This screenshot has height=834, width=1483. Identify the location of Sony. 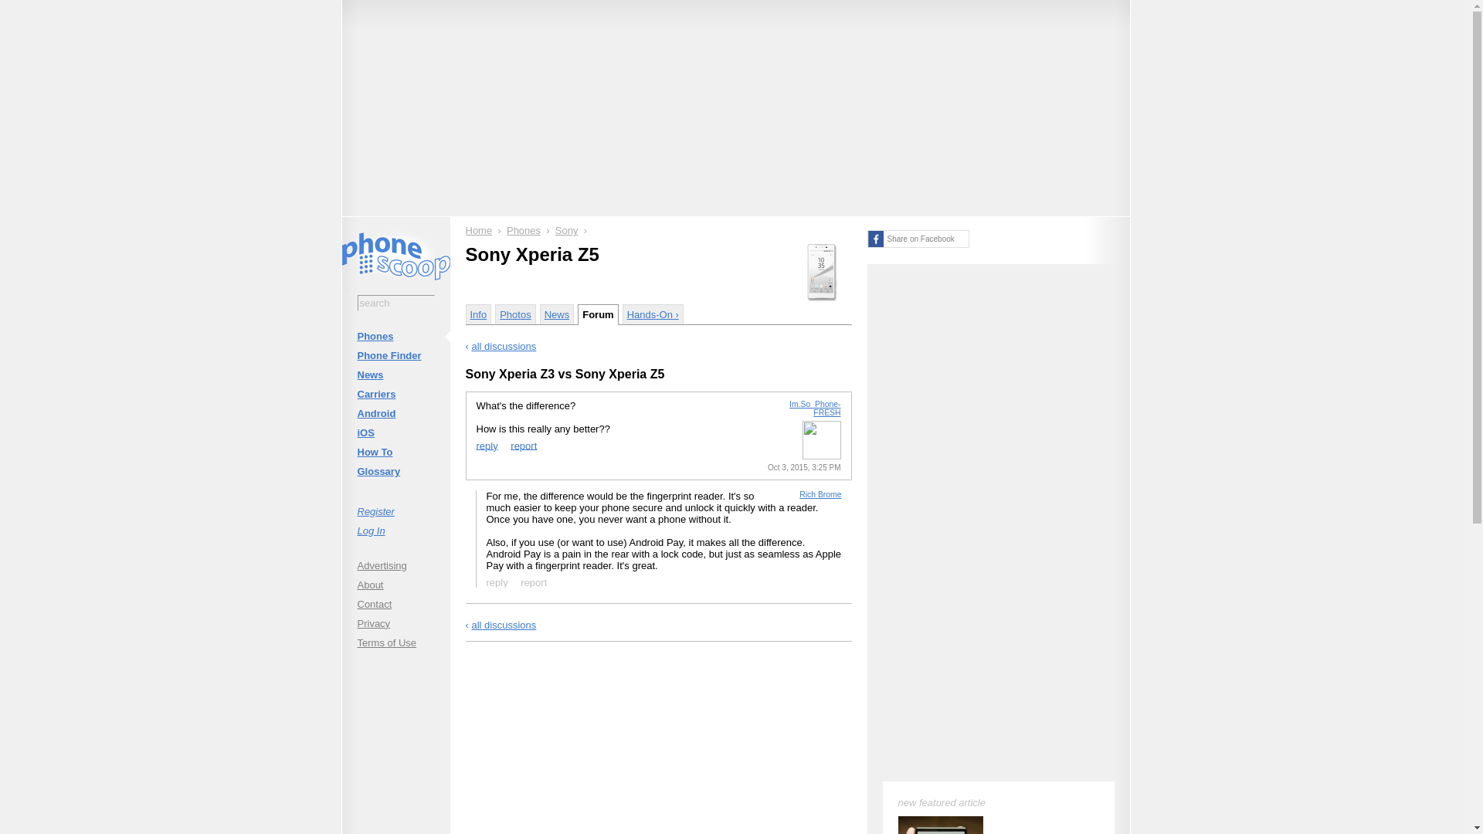
(566, 230).